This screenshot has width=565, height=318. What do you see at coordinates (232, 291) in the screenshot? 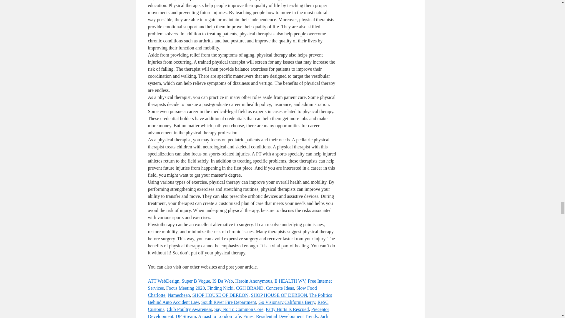
I see `Slow Food Charlotte` at bounding box center [232, 291].